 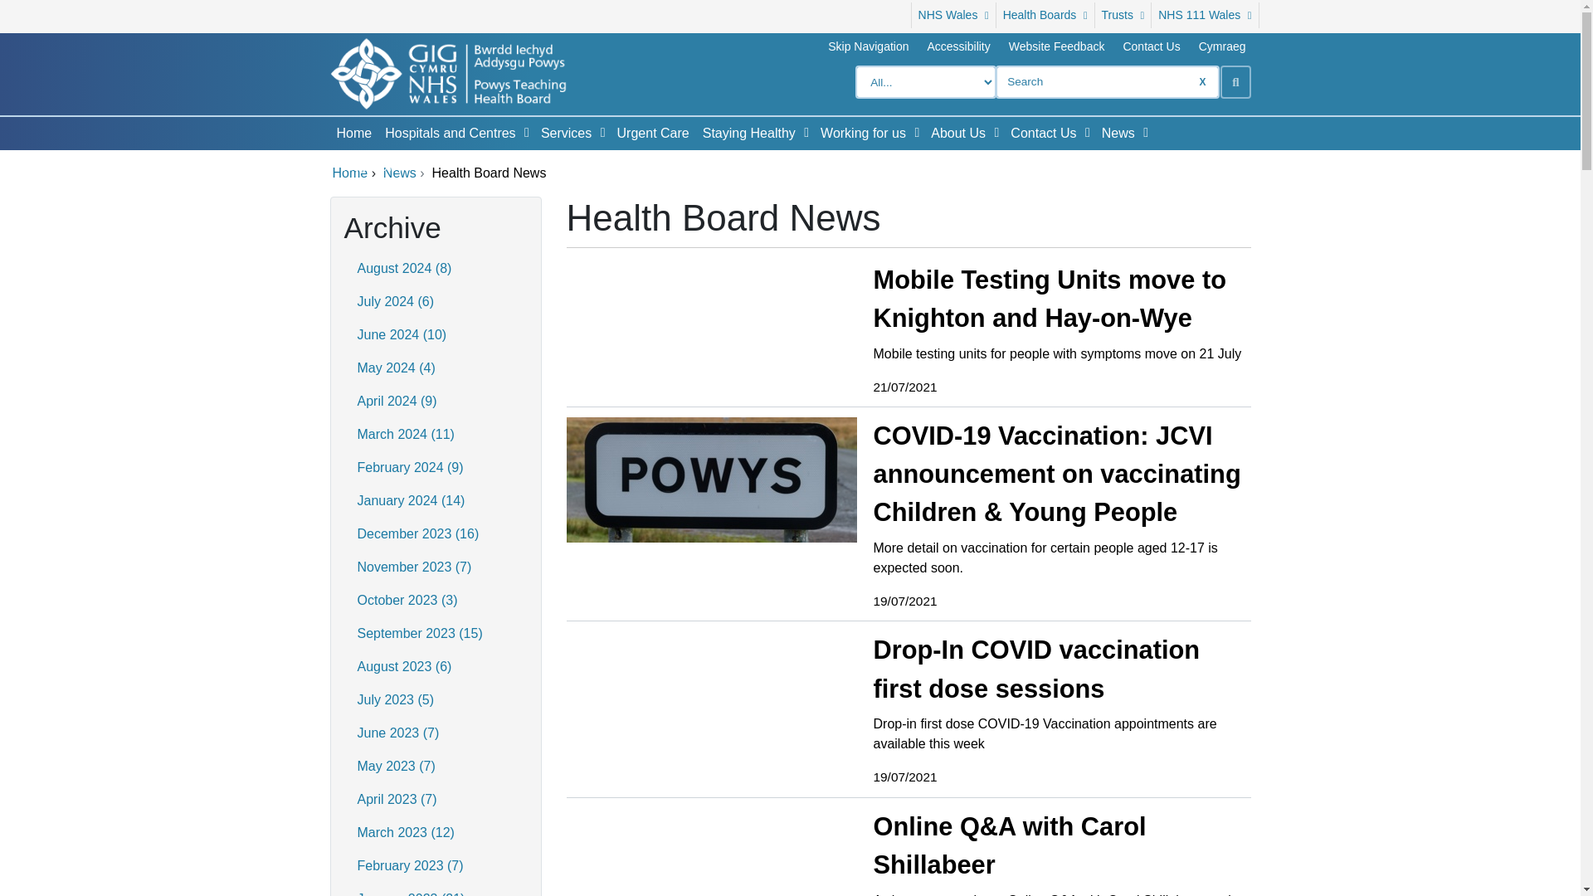 What do you see at coordinates (1057, 46) in the screenshot?
I see `Website Feedback` at bounding box center [1057, 46].